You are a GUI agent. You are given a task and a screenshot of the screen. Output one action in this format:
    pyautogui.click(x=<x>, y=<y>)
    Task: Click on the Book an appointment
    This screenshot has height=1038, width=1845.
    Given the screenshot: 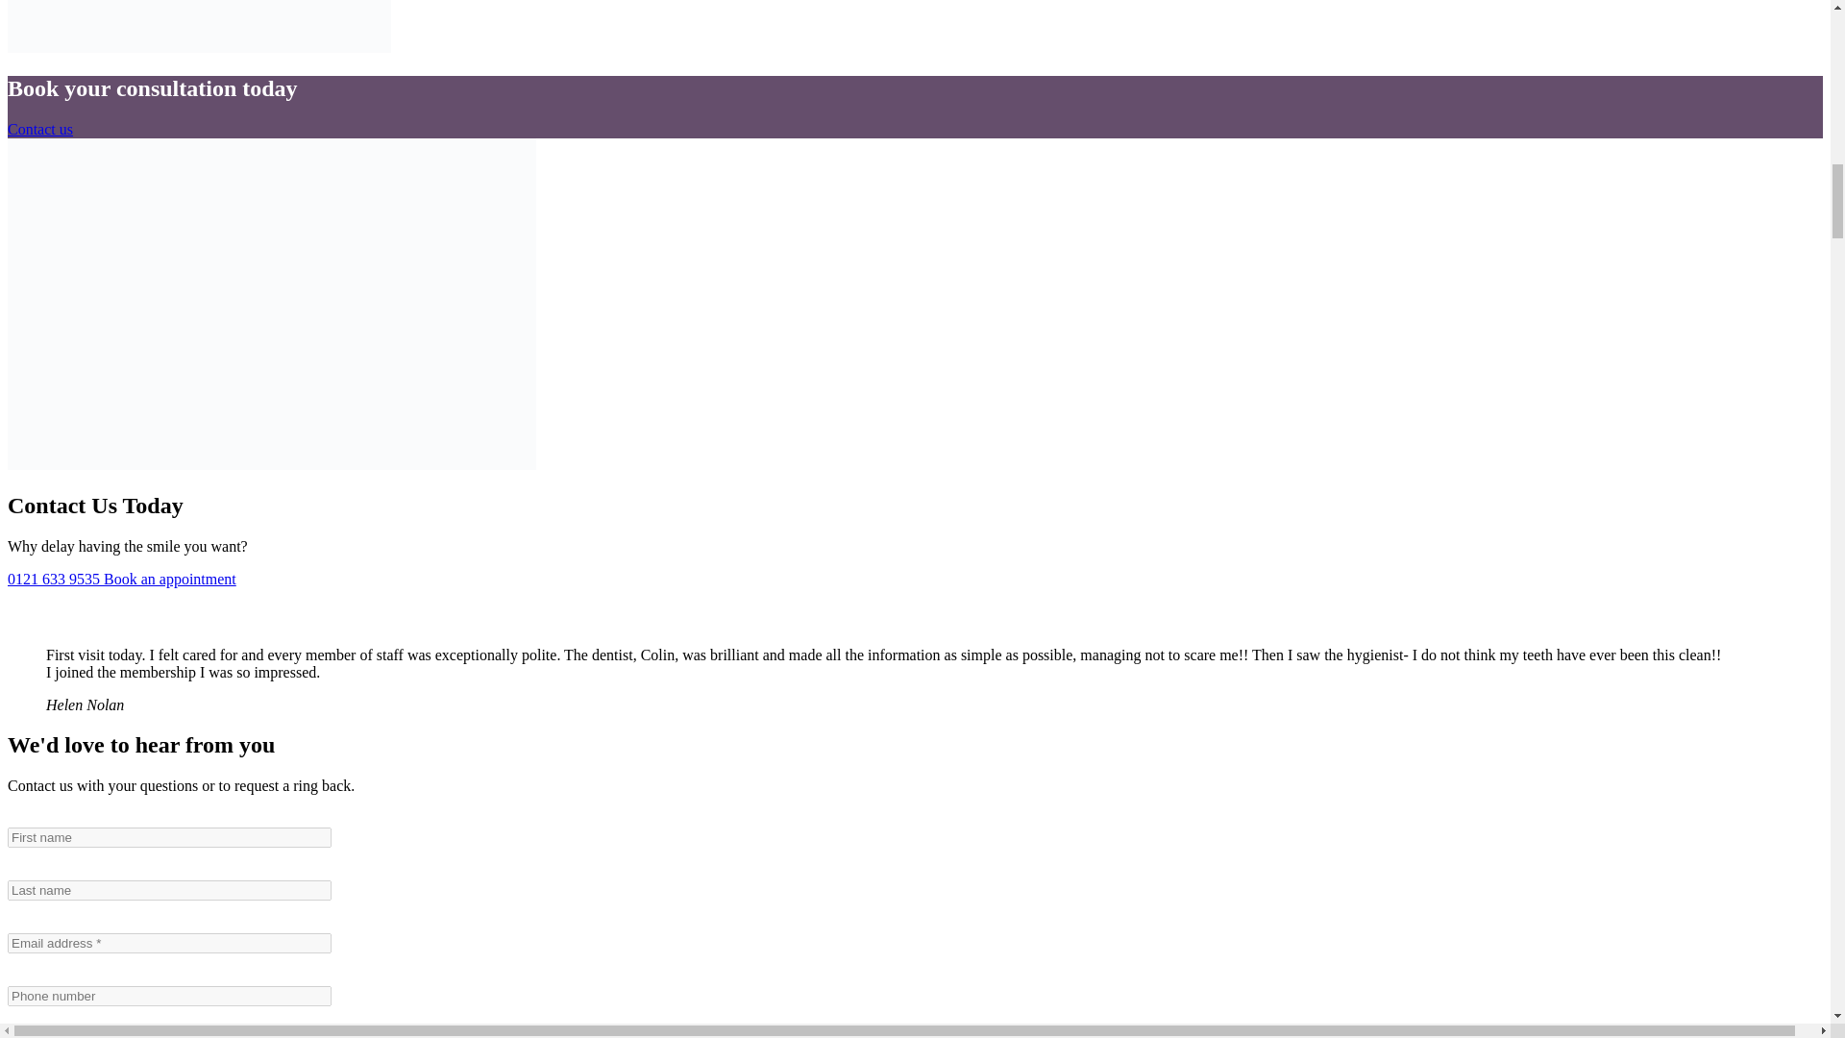 What is the action you would take?
    pyautogui.click(x=169, y=579)
    